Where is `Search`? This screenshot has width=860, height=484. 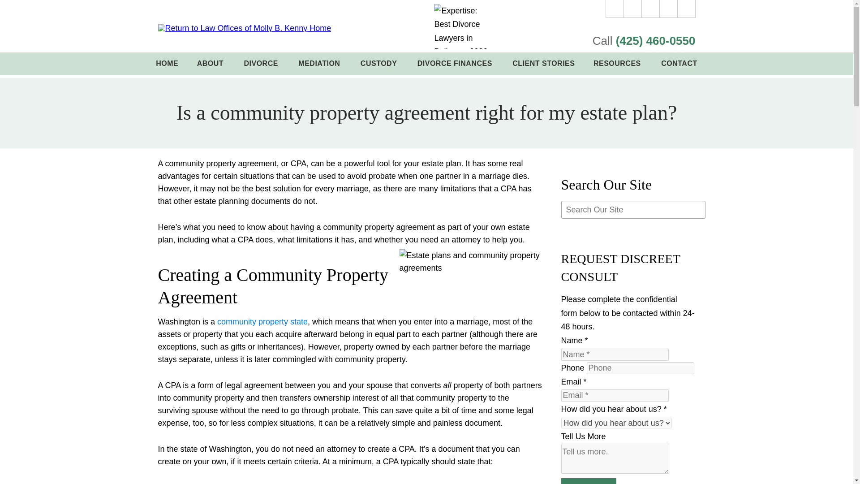
Search is located at coordinates (686, 9).